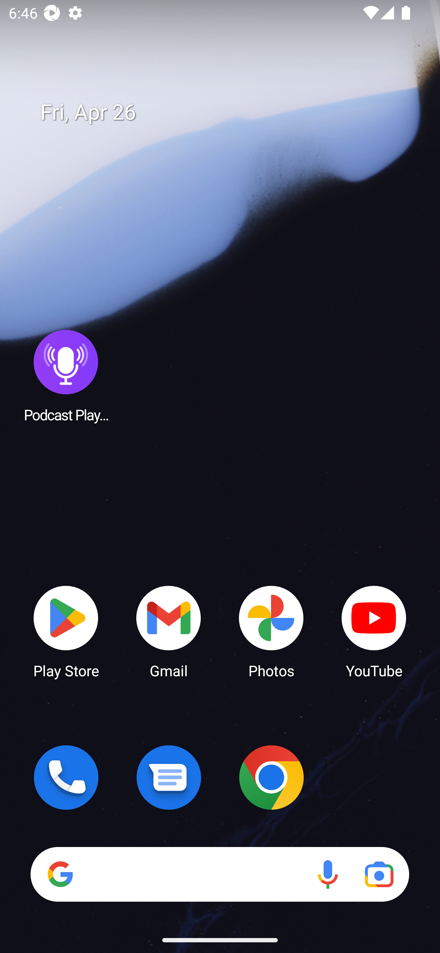 This screenshot has width=440, height=953. Describe the element at coordinates (271, 777) in the screenshot. I see `Chrome` at that location.